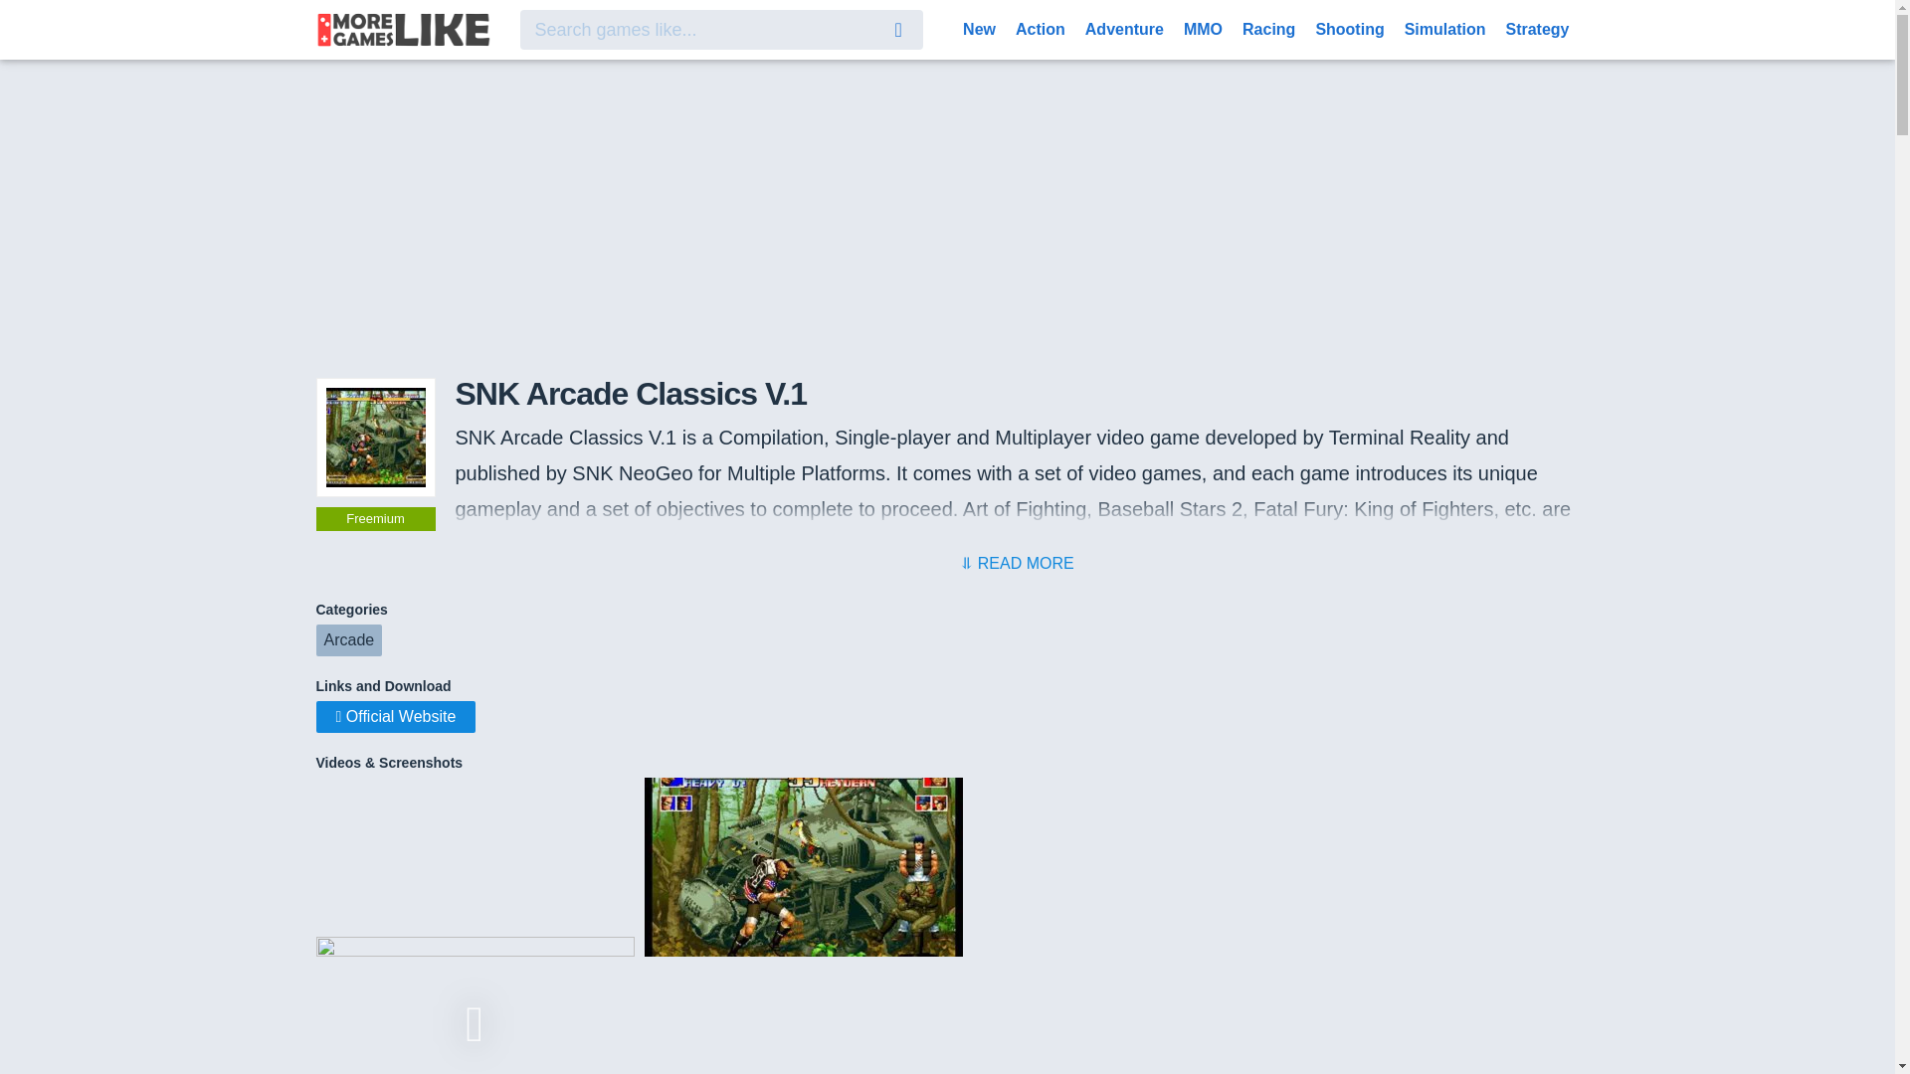  I want to click on New, so click(979, 28).